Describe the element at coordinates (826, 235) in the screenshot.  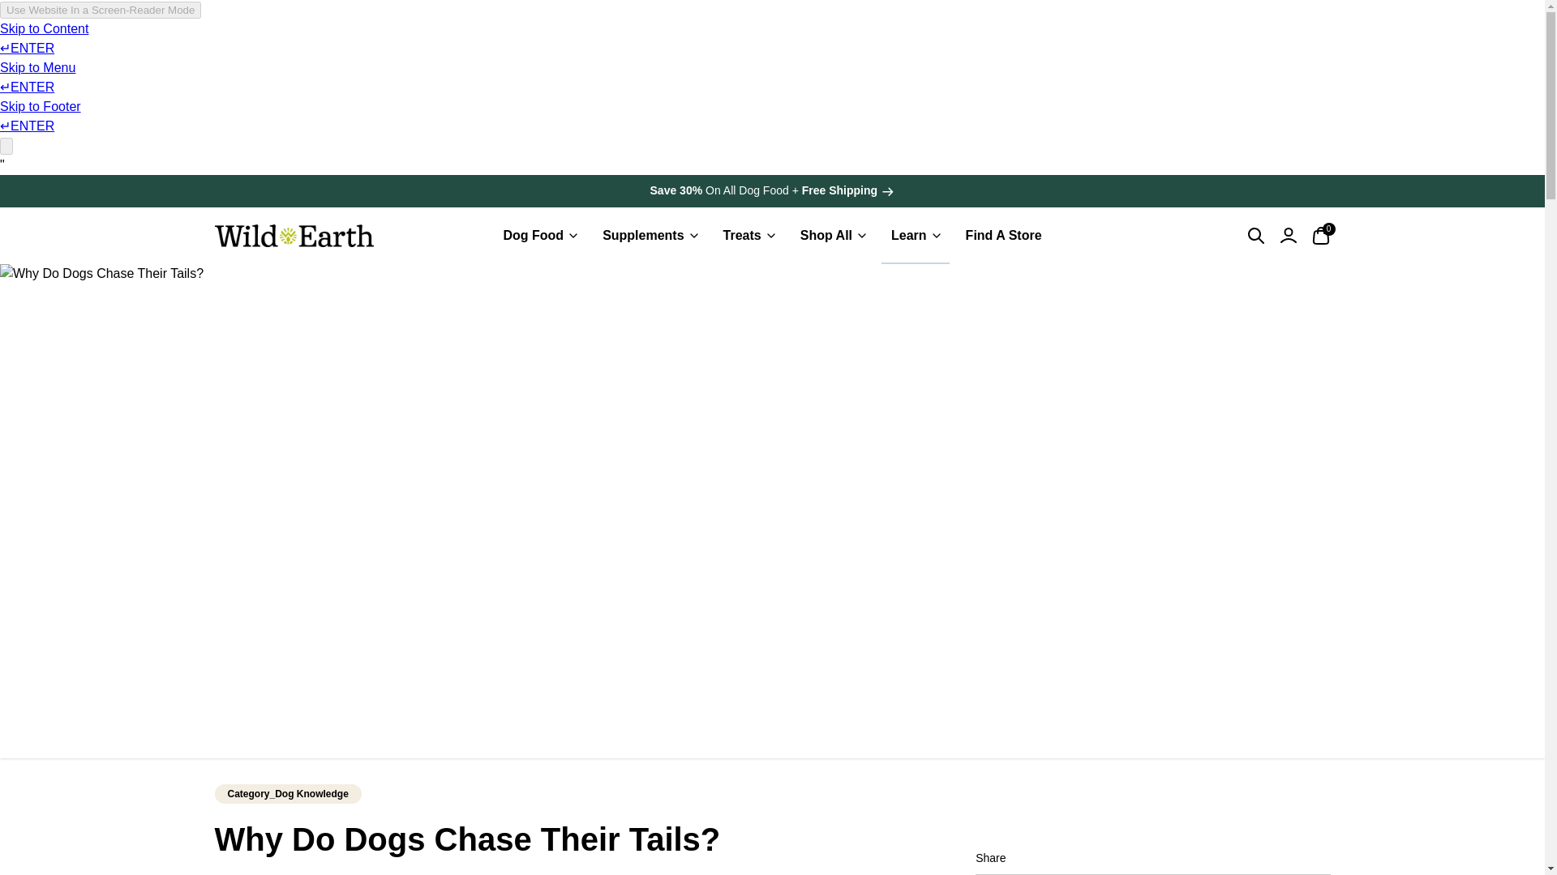
I see `Shop All` at that location.